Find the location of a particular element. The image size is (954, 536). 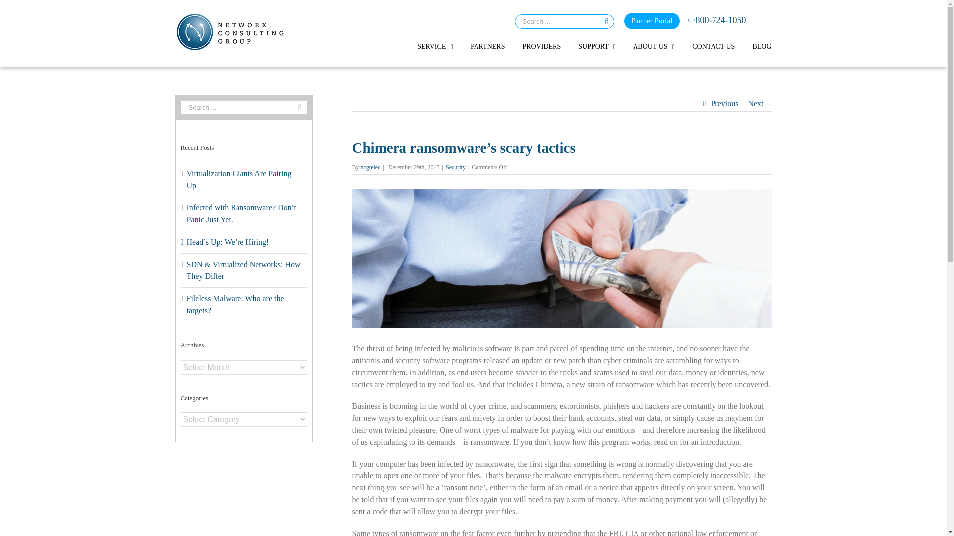

SERVICE is located at coordinates (435, 46).